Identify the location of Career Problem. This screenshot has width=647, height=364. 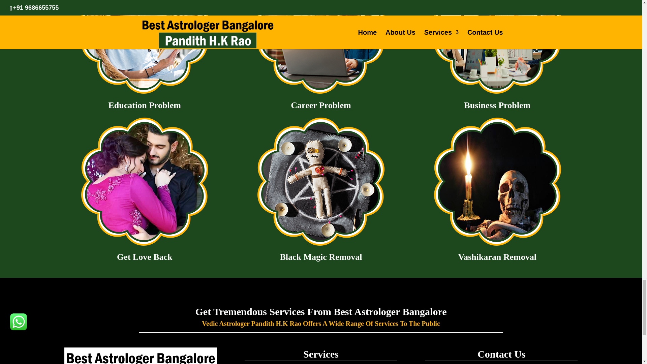
(321, 49).